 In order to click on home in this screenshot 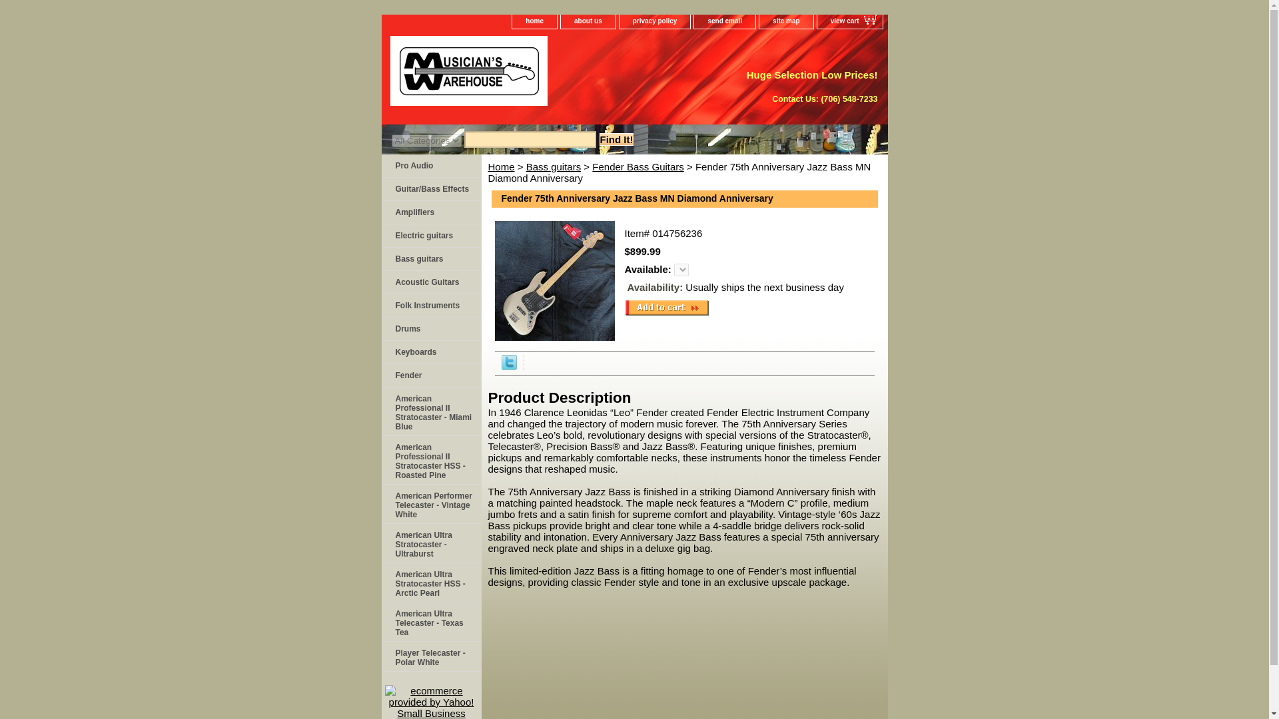, I will do `click(534, 21)`.